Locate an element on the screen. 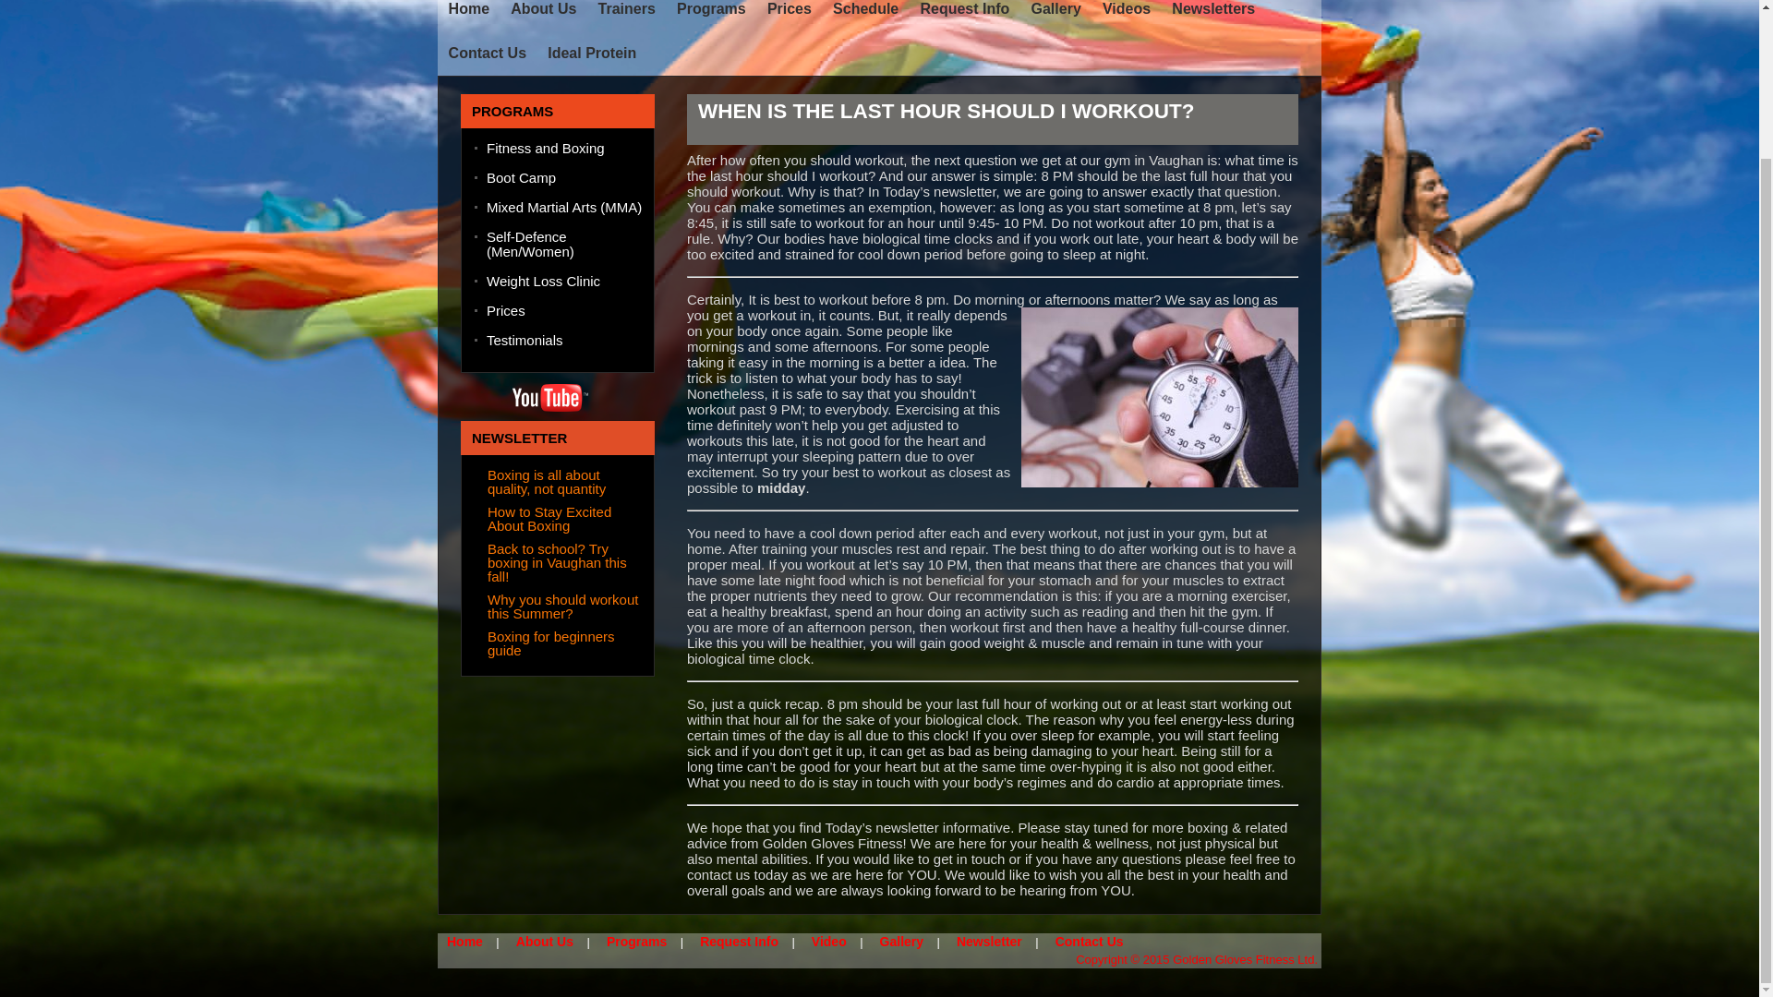 The image size is (1773, 997). About Us is located at coordinates (544, 942).